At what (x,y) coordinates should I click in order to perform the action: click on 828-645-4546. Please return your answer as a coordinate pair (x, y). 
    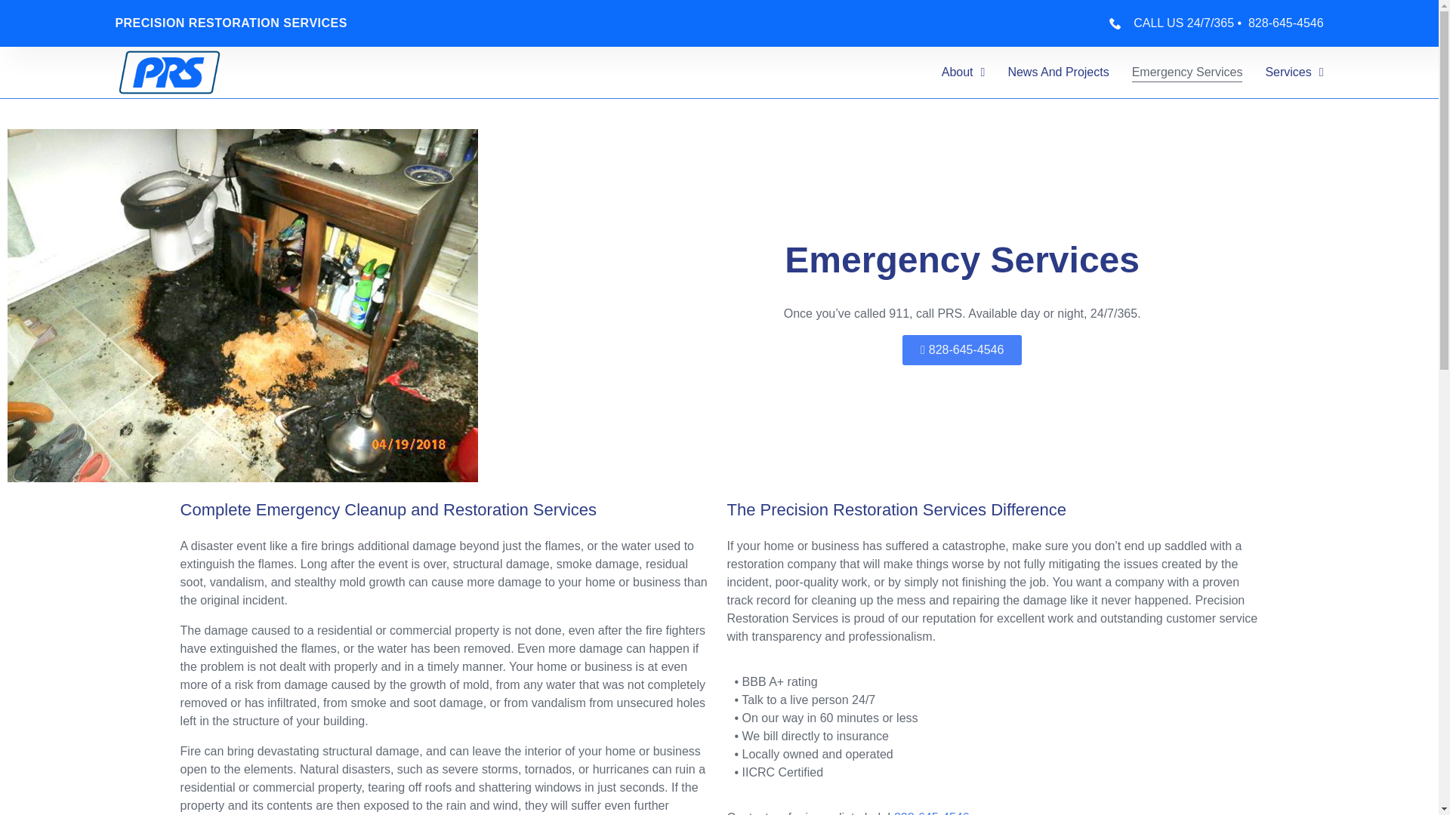
    Looking at the image, I should click on (962, 349).